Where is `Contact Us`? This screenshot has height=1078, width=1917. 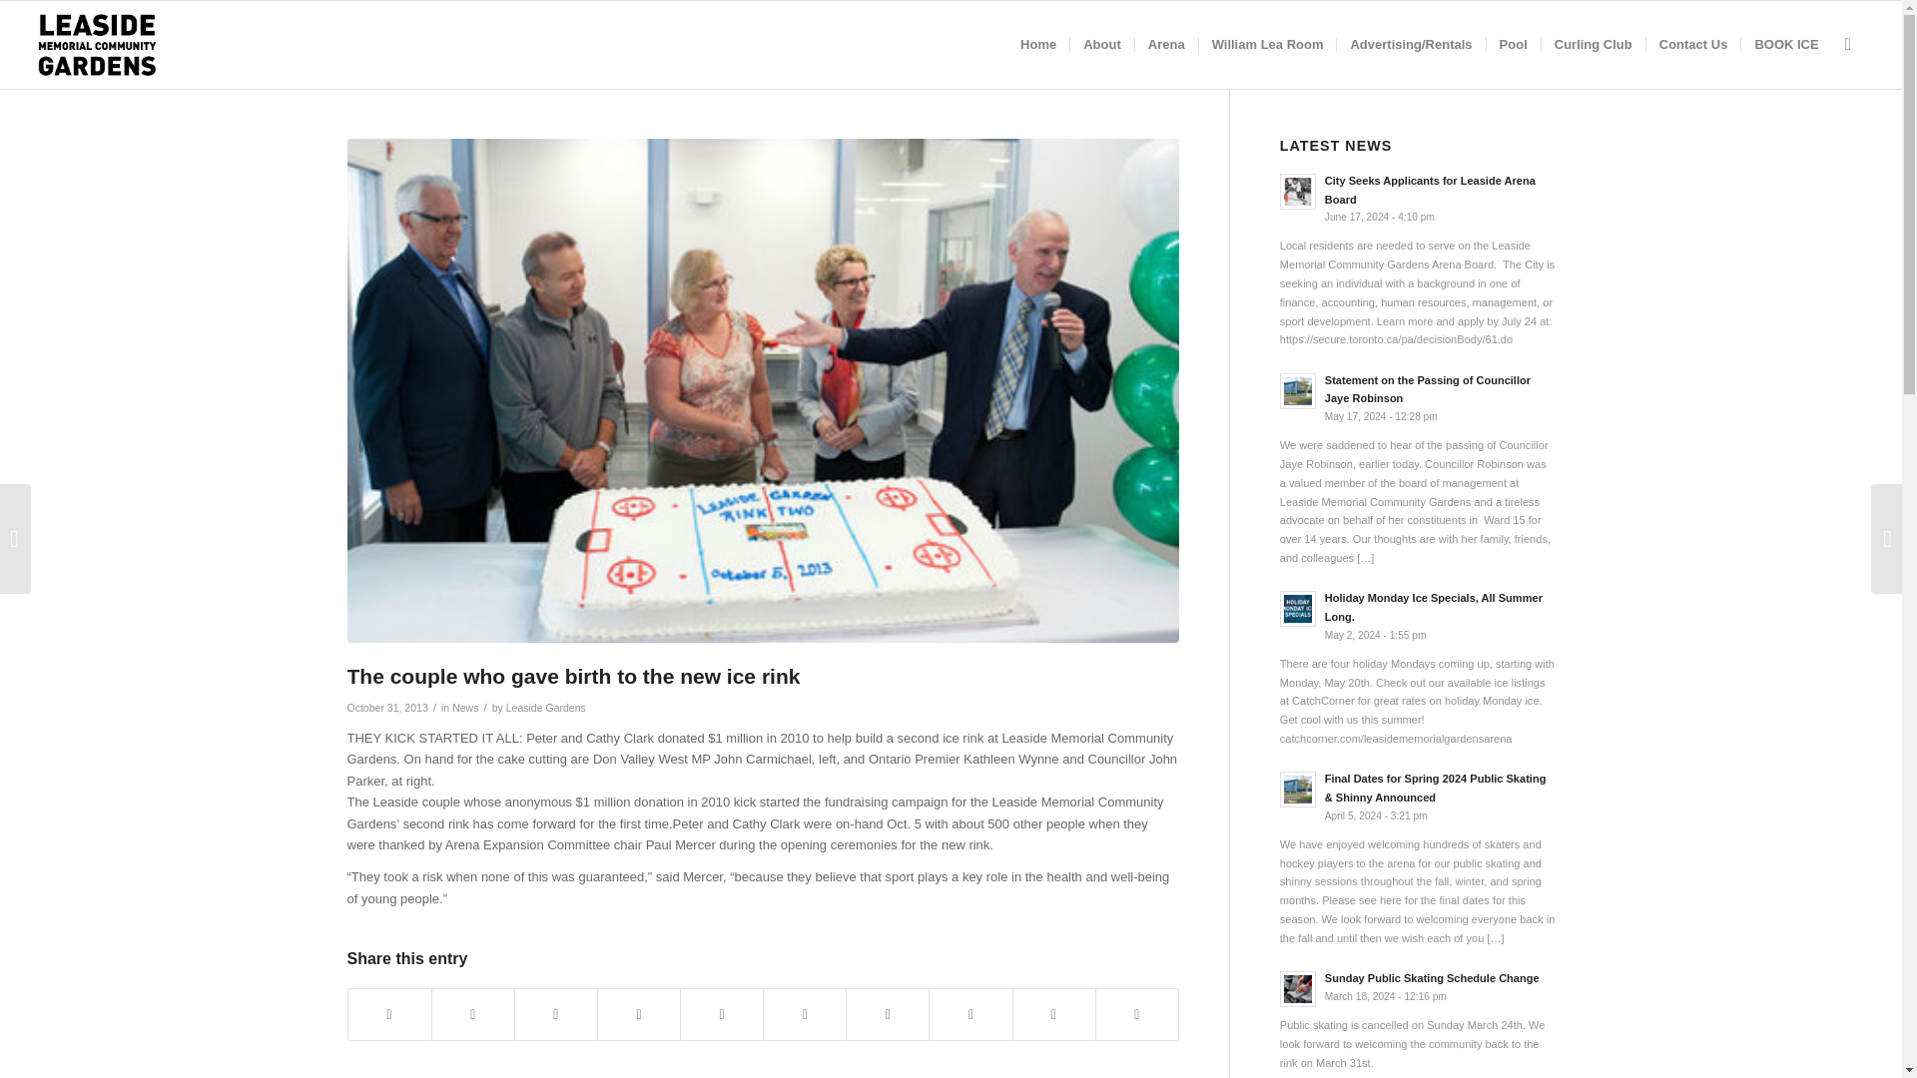 Contact Us is located at coordinates (1692, 44).